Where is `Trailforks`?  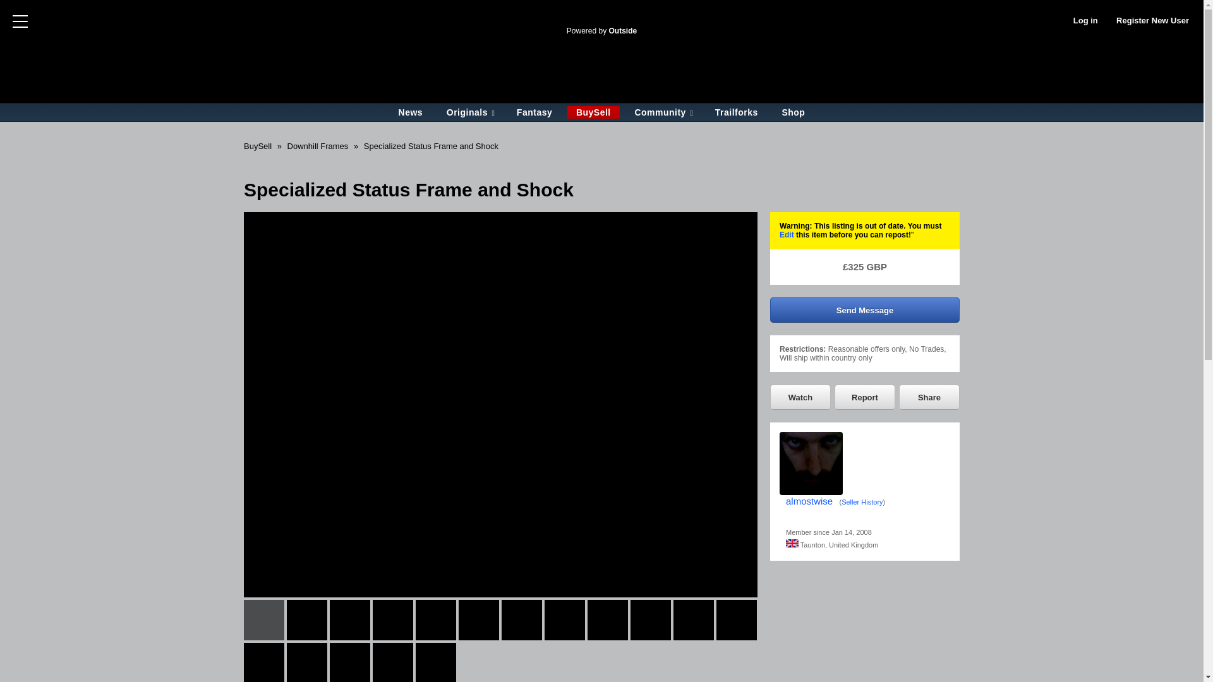 Trailforks is located at coordinates (736, 112).